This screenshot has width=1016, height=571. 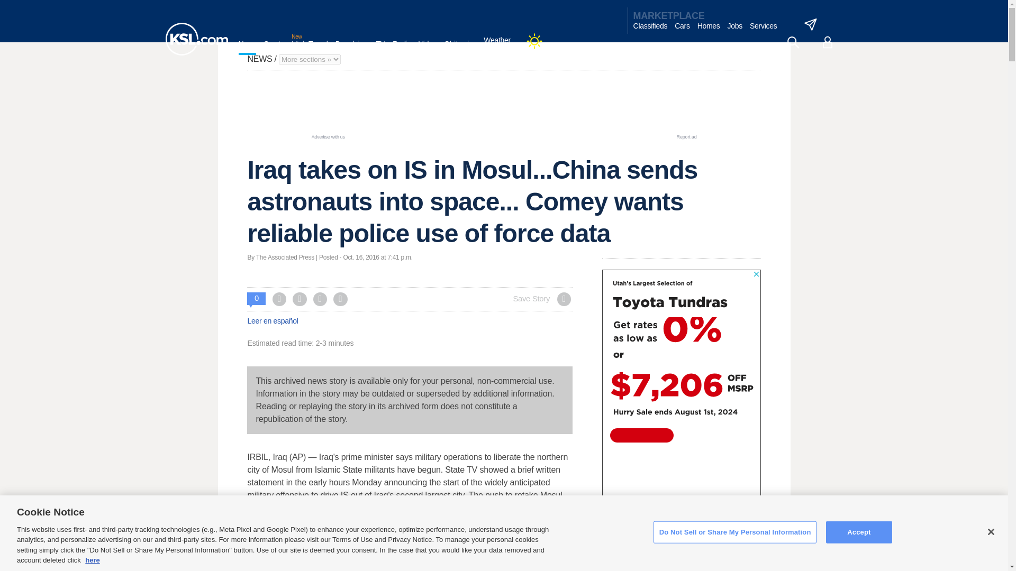 I want to click on KSL homepage, so click(x=196, y=39).